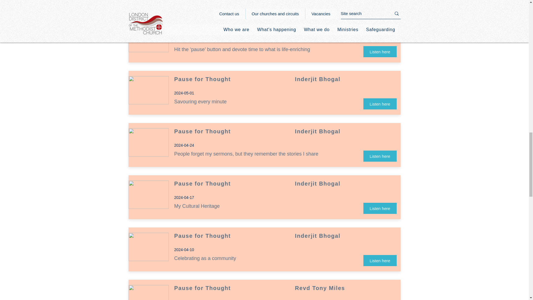 This screenshot has width=533, height=300. What do you see at coordinates (148, 142) in the screenshot?
I see `Pause for Thought - Inderjit Bhogal.jpg` at bounding box center [148, 142].